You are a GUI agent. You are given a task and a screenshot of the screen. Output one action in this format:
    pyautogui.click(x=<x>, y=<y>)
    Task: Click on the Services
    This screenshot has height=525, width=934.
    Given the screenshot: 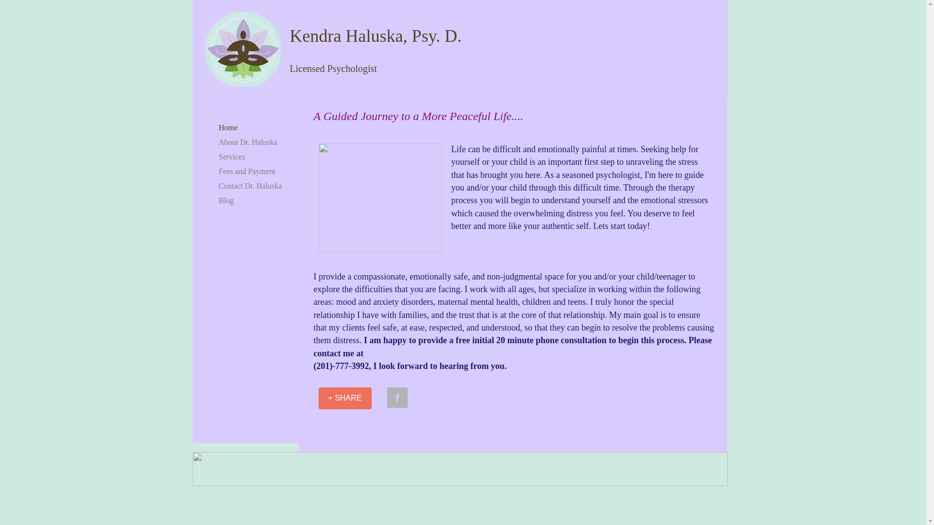 What is the action you would take?
    pyautogui.click(x=232, y=157)
    